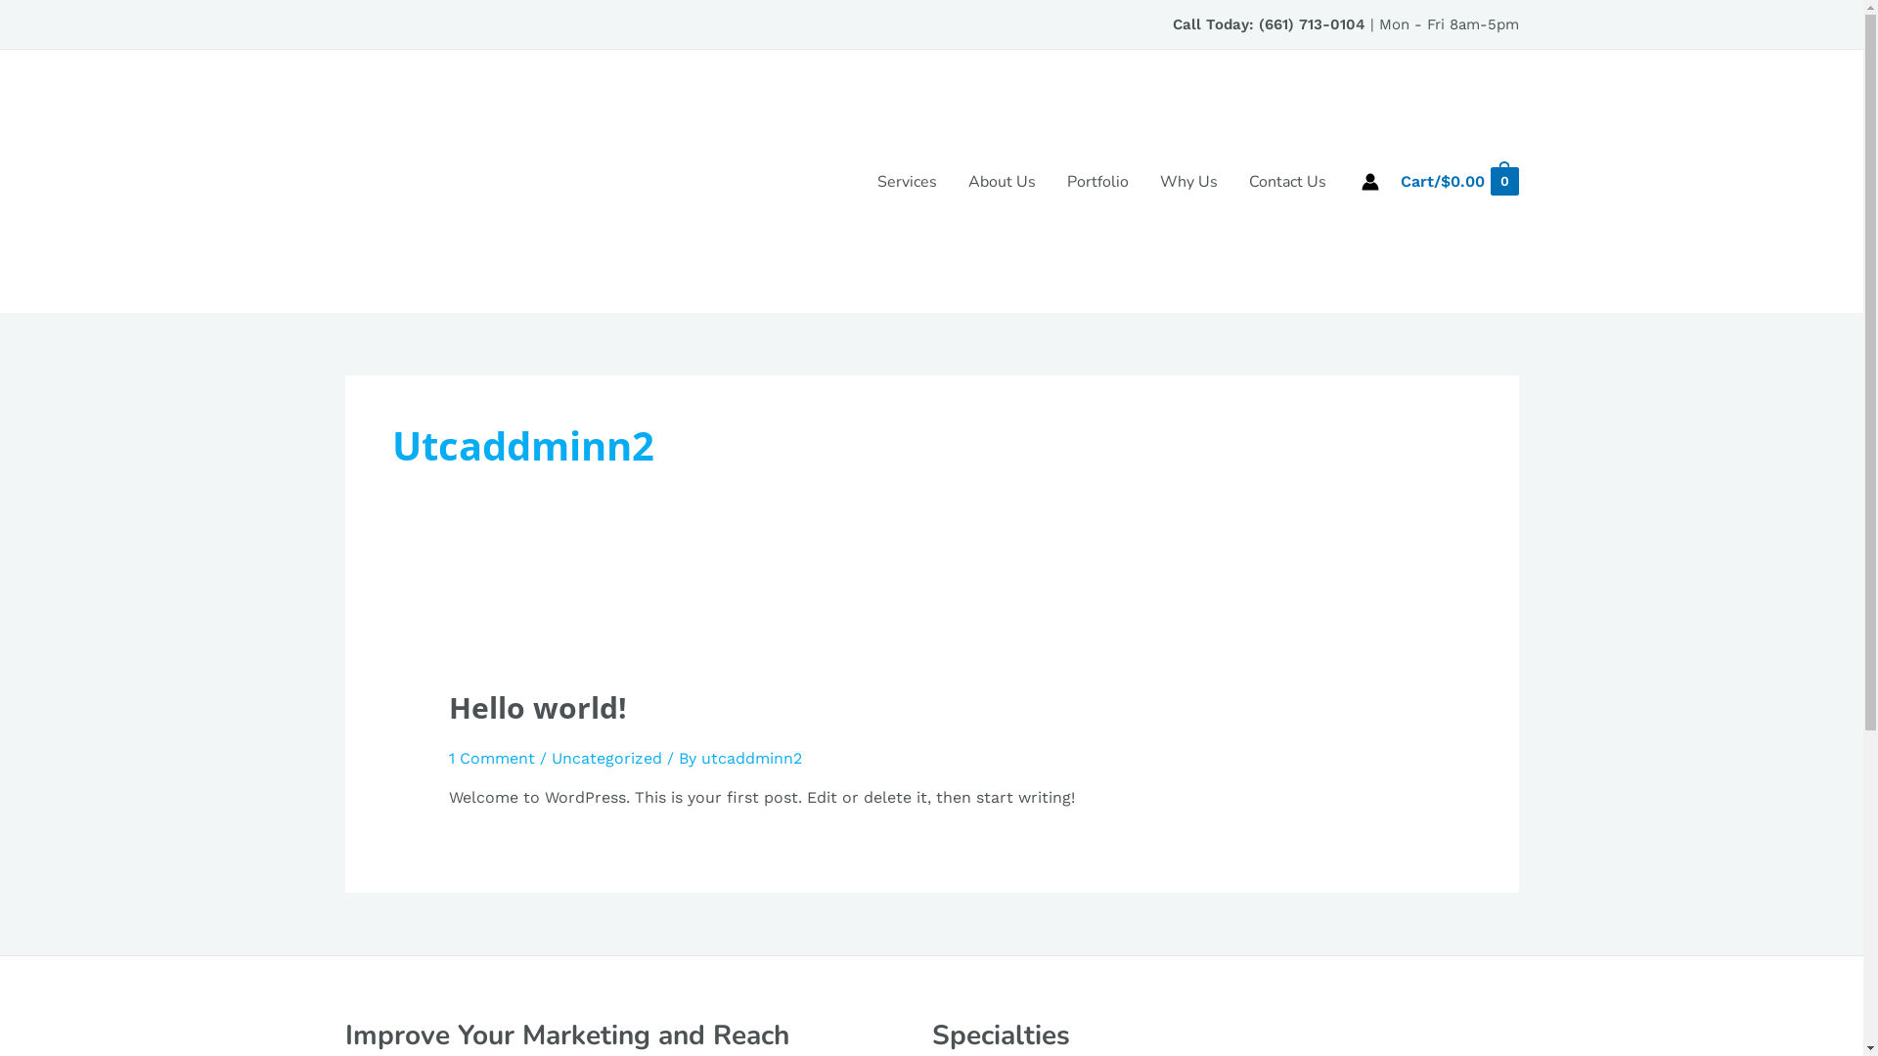  What do you see at coordinates (1459, 182) in the screenshot?
I see `Cart/$0.00
0` at bounding box center [1459, 182].